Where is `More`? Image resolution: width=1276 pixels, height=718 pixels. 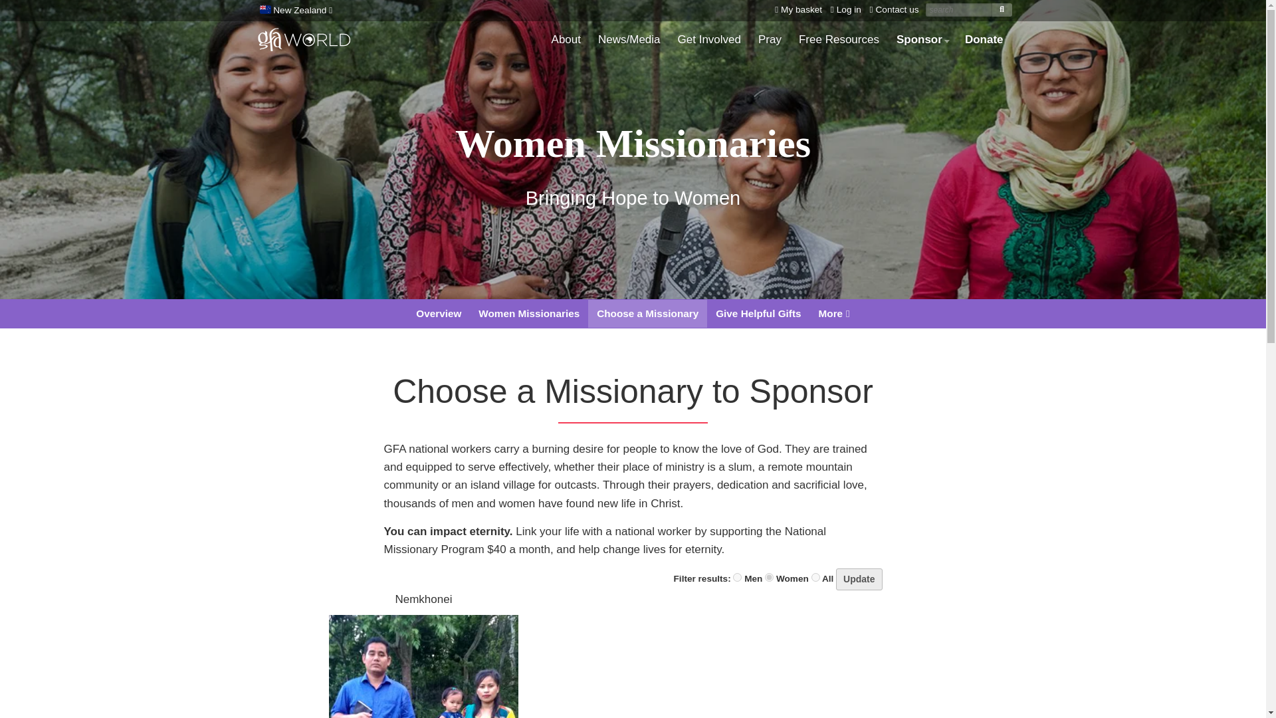
More is located at coordinates (835, 314).